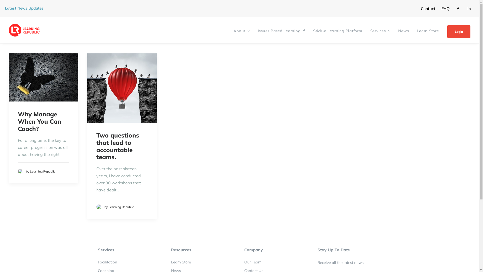  I want to click on FAQ, so click(446, 9).